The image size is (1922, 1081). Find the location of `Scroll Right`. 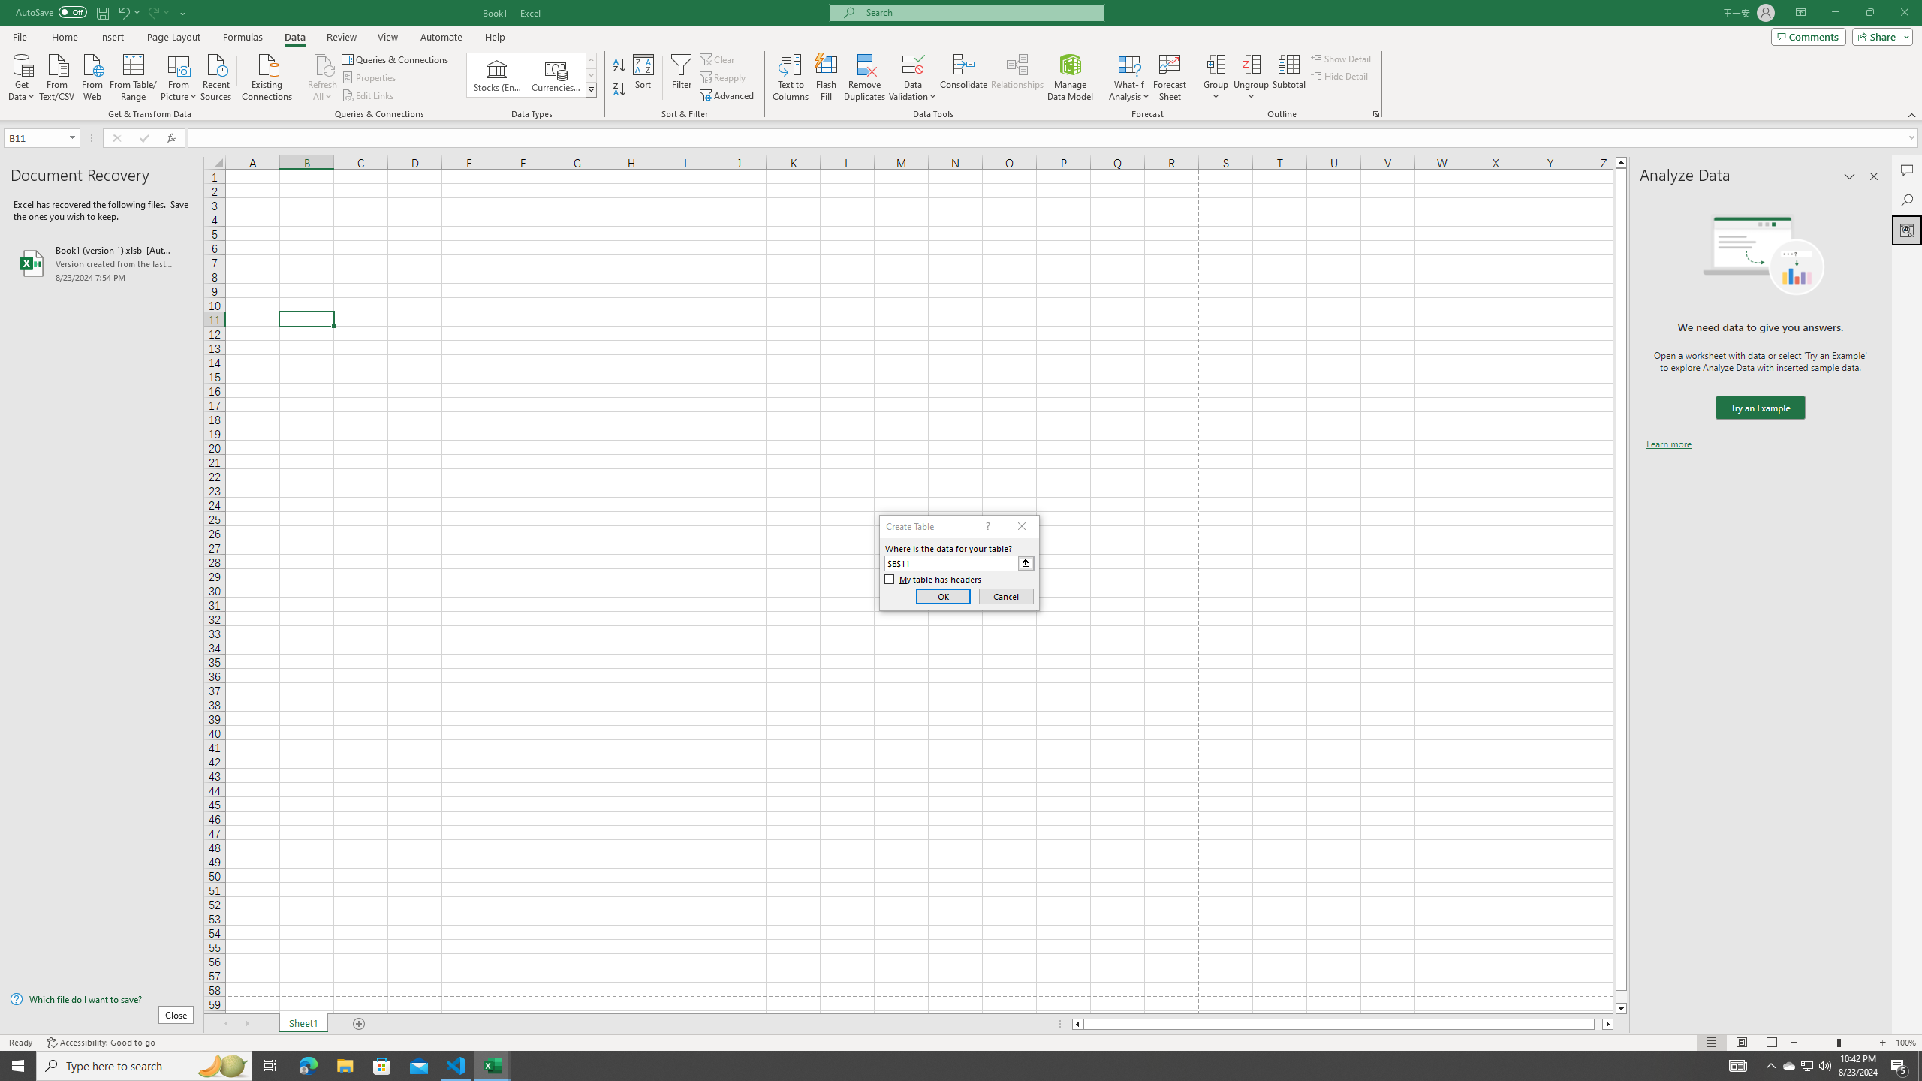

Scroll Right is located at coordinates (246, 1024).